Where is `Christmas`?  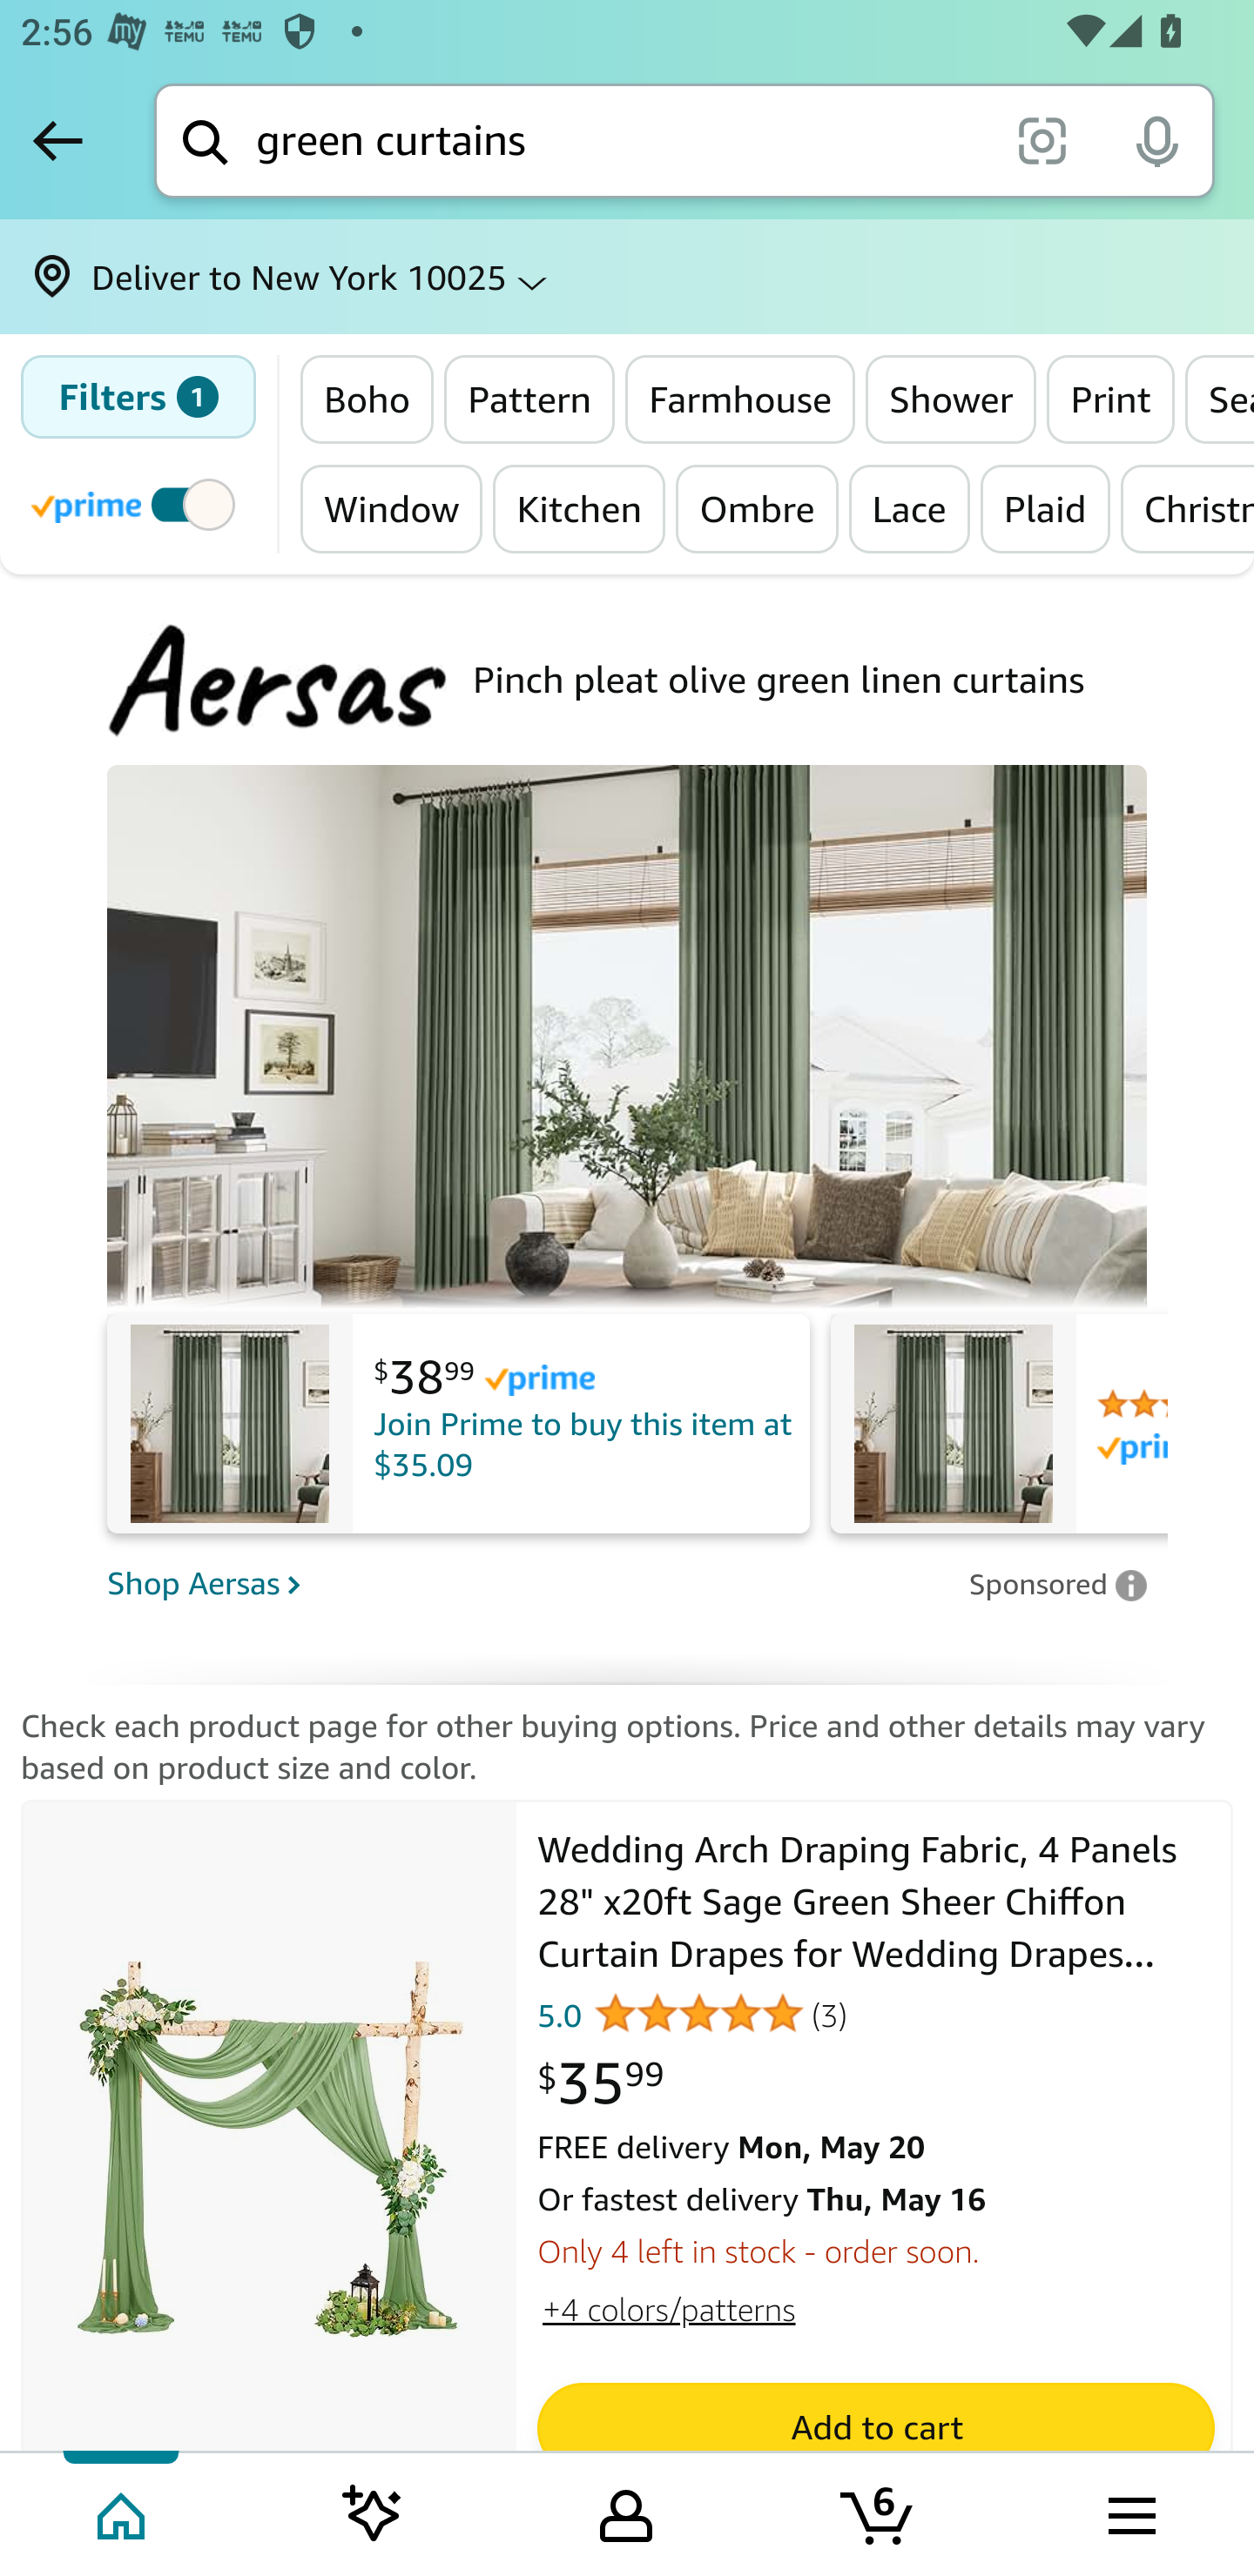 Christmas is located at coordinates (1186, 508).